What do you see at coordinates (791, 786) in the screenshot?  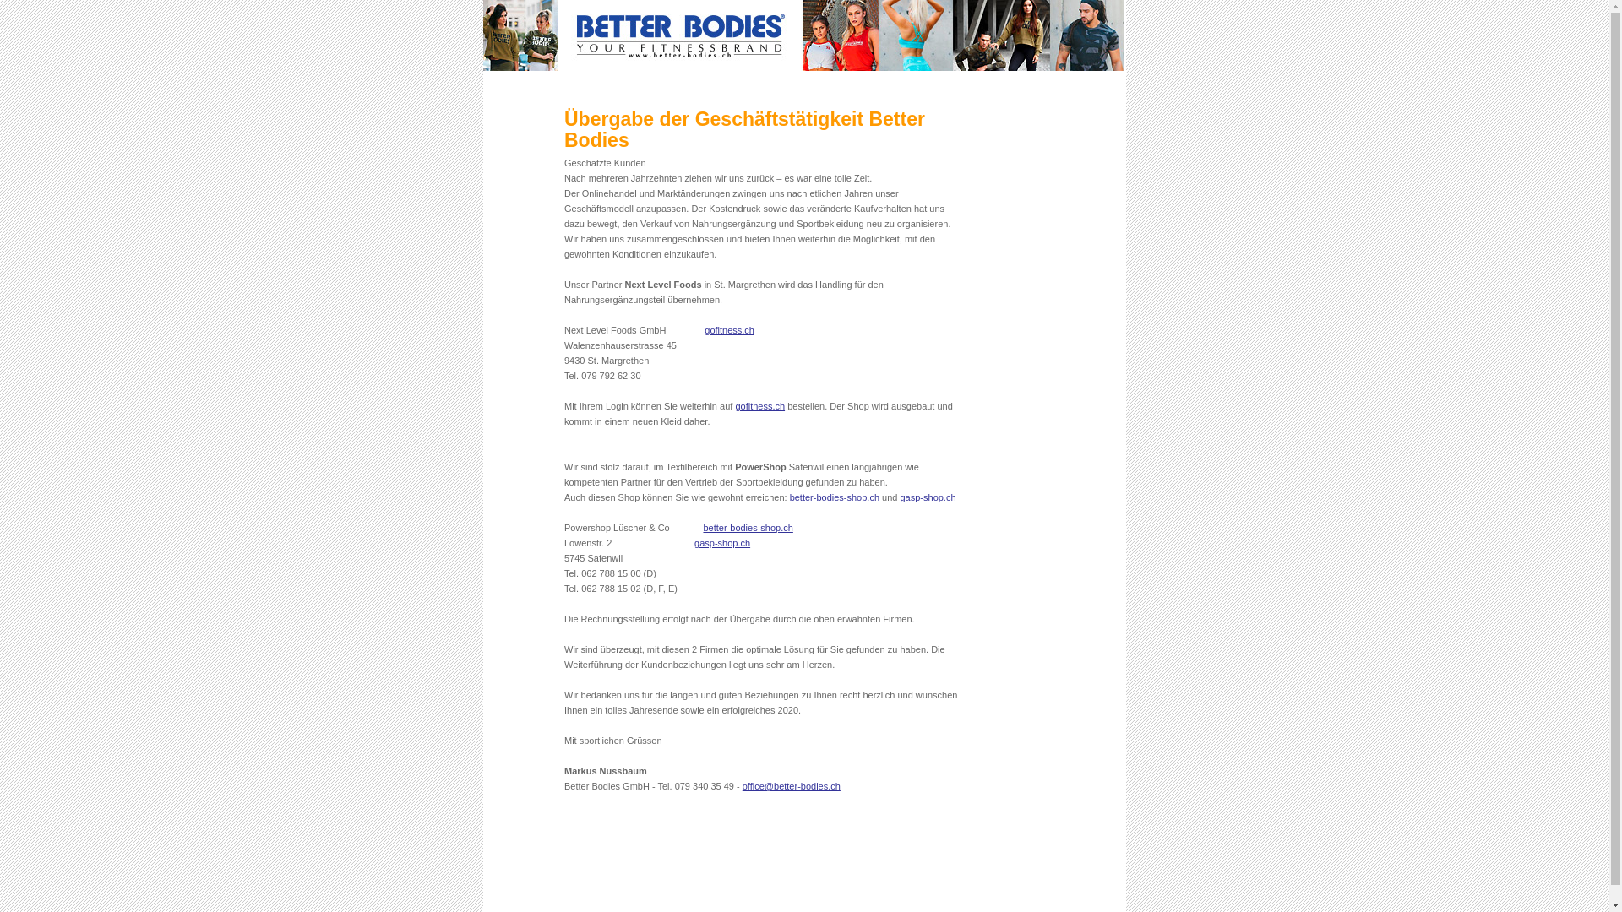 I see `office@better-bodies.ch` at bounding box center [791, 786].